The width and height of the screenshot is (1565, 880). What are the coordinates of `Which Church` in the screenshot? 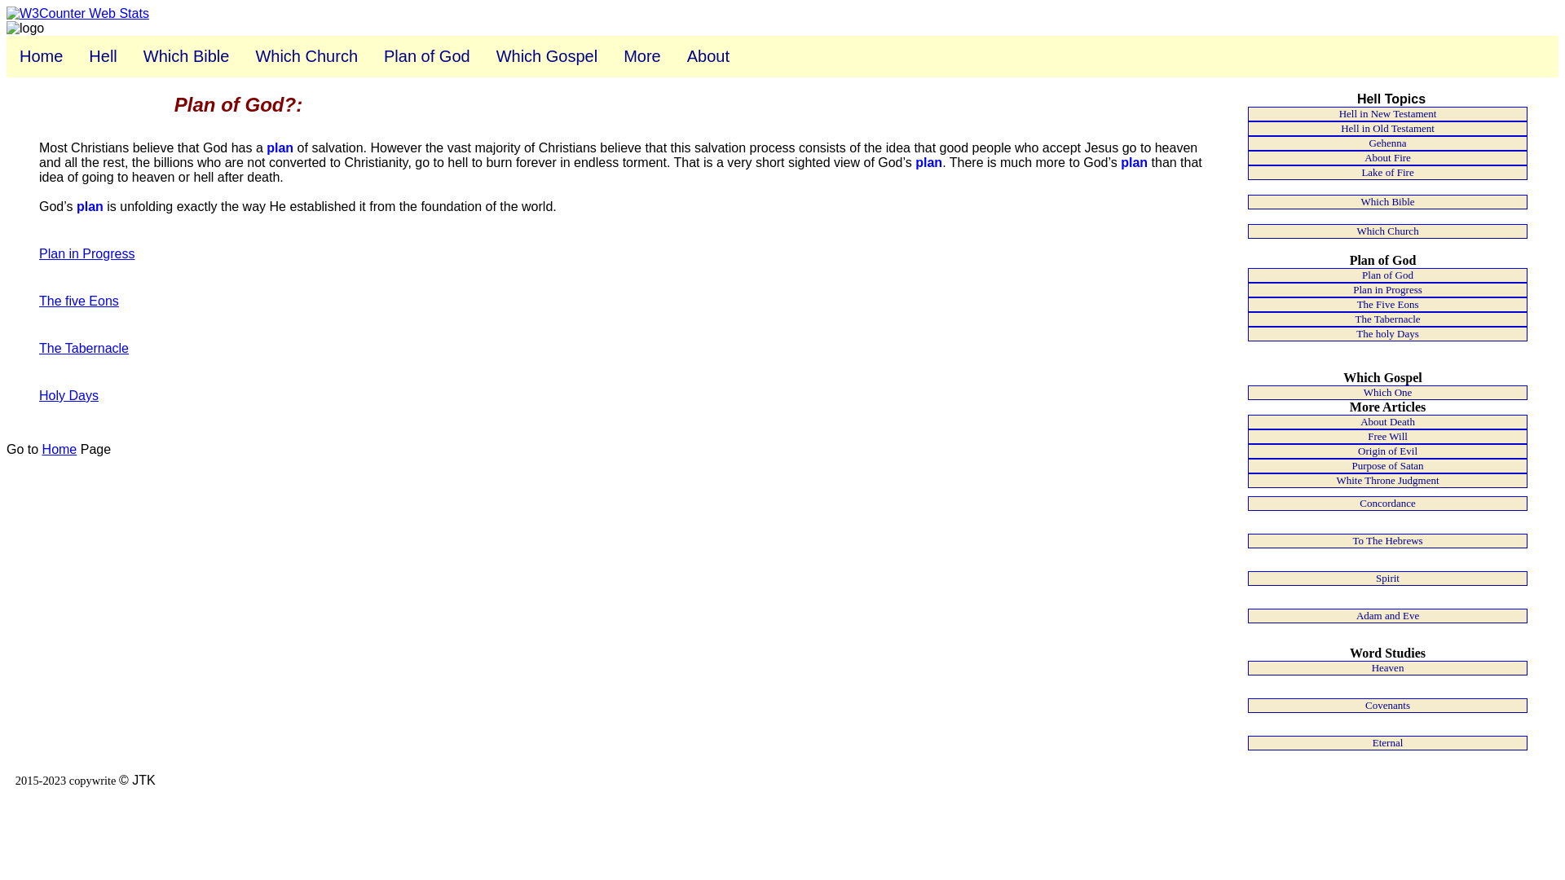 It's located at (306, 57).